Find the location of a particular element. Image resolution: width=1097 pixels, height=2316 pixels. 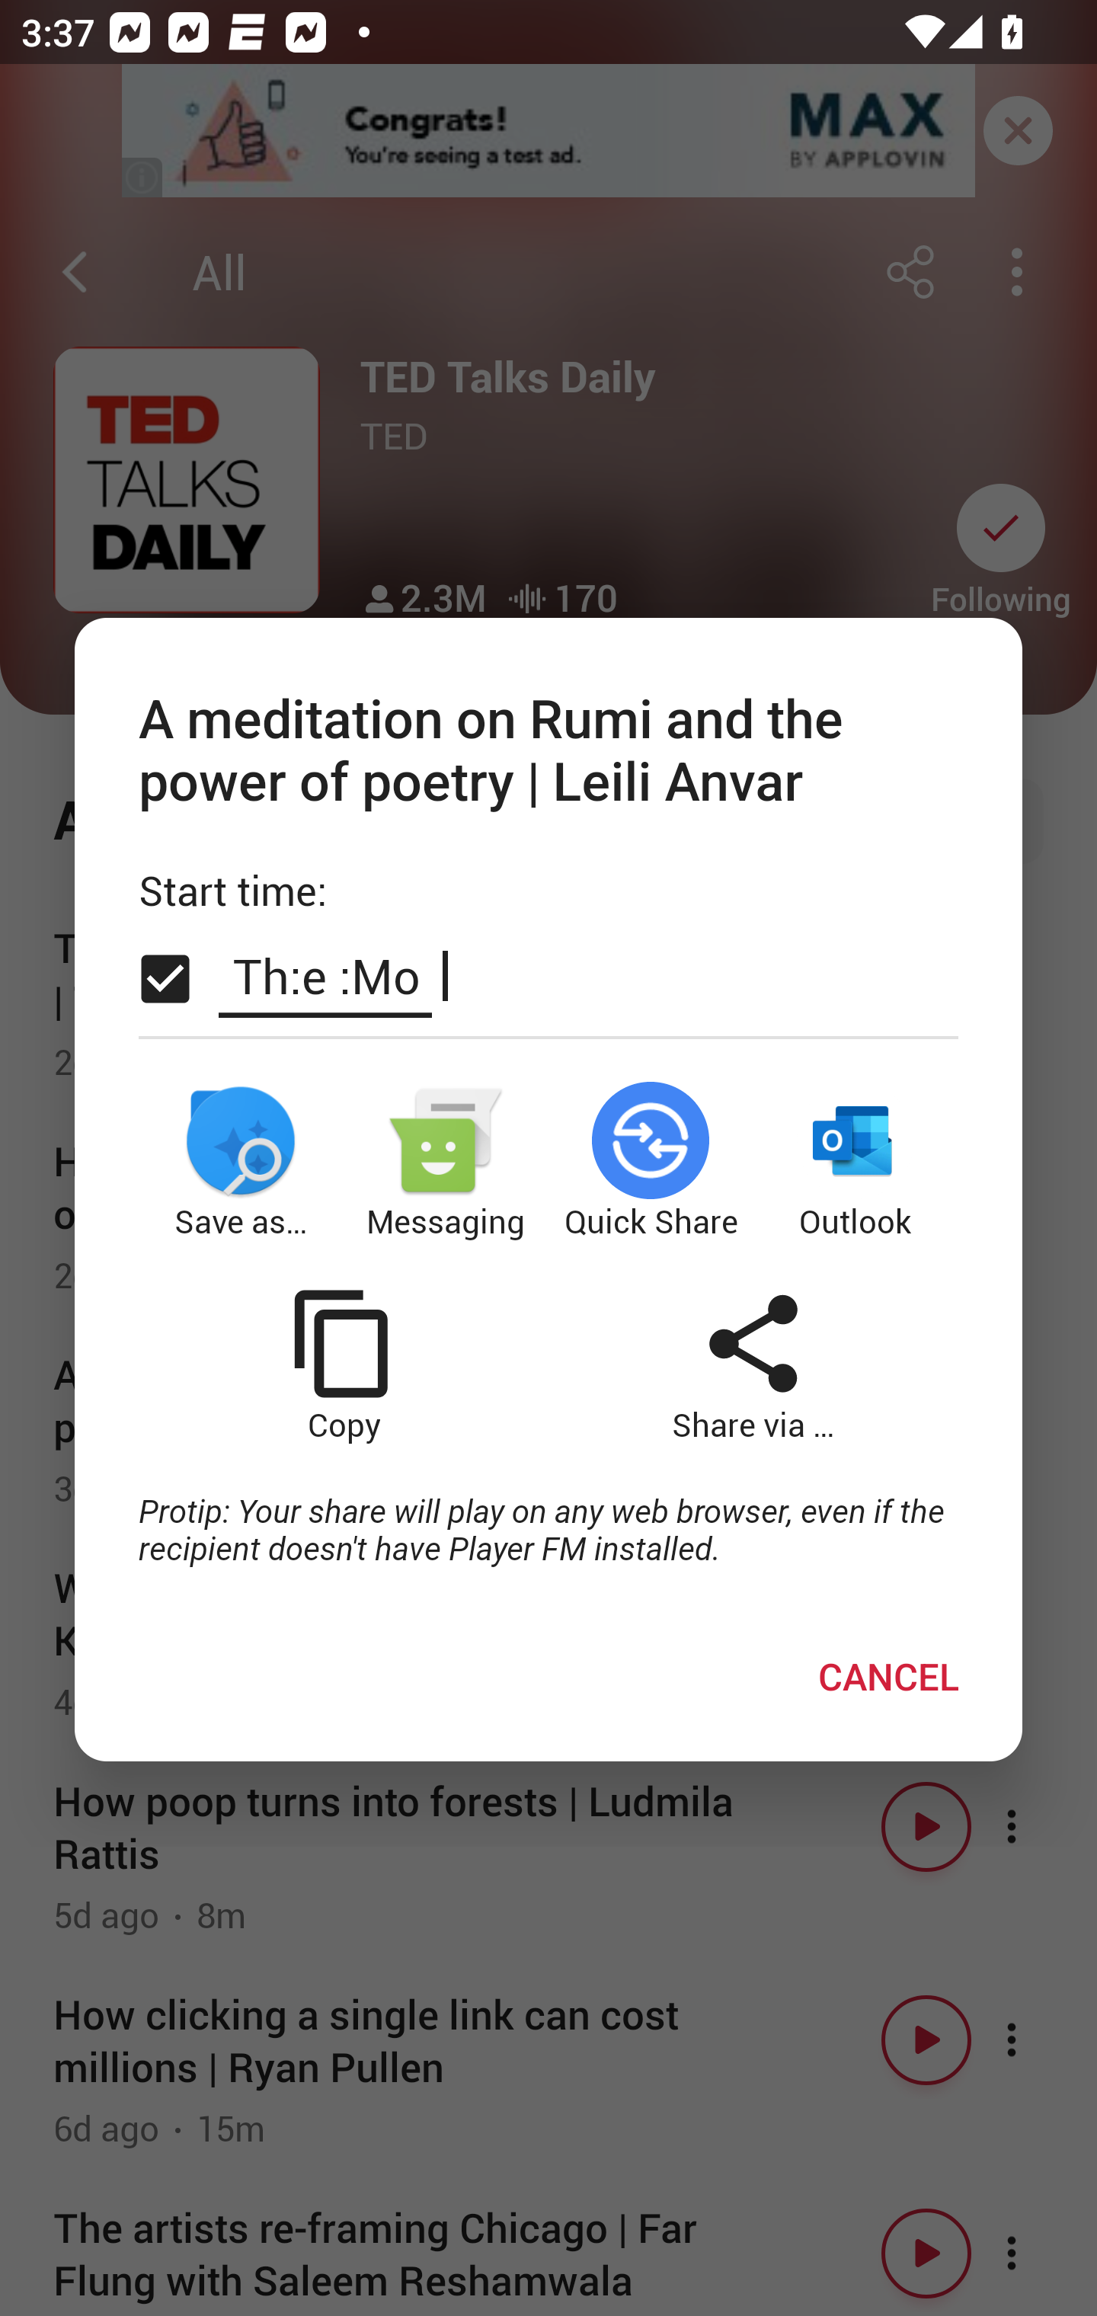

Quick Share is located at coordinates (651, 1163).